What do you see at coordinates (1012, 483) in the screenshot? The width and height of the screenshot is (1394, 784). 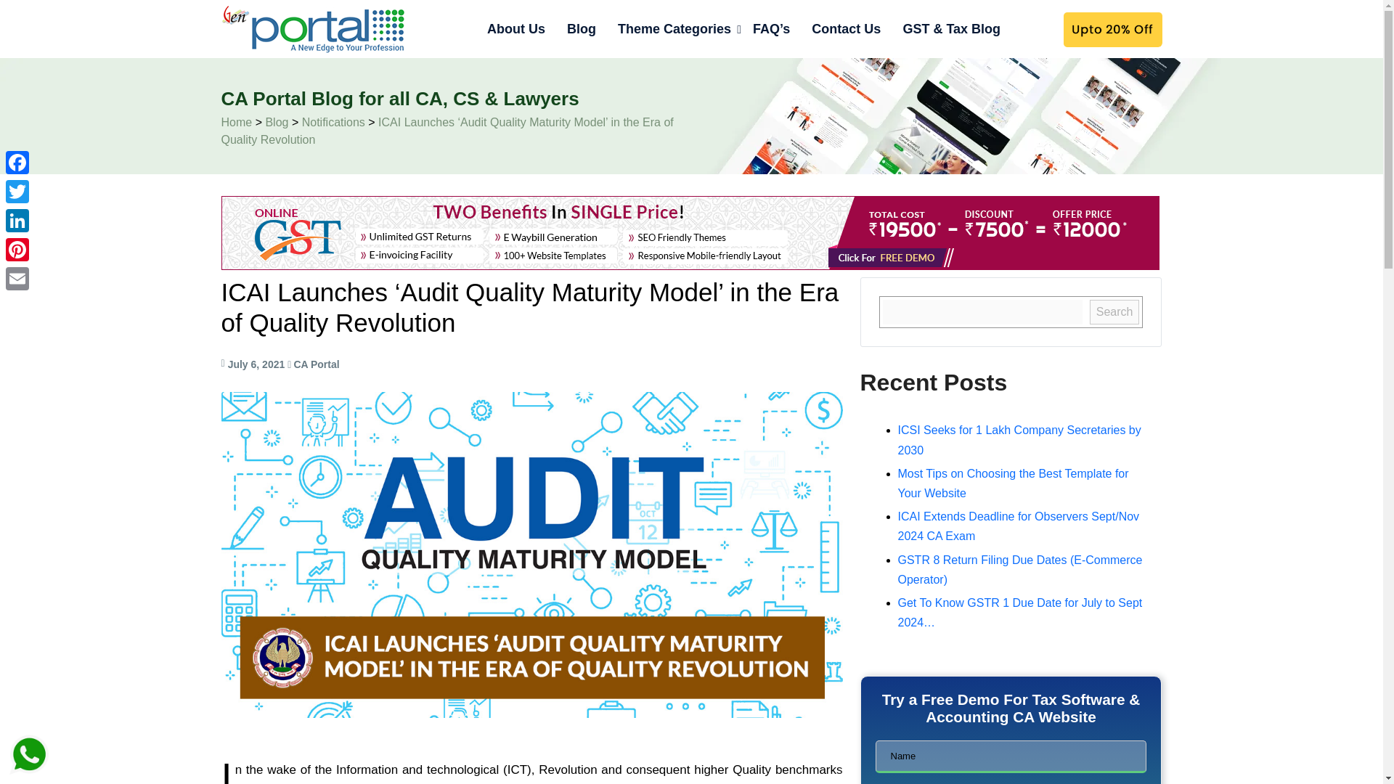 I see `Most Tips on Choosing the Best Template for Your Website` at bounding box center [1012, 483].